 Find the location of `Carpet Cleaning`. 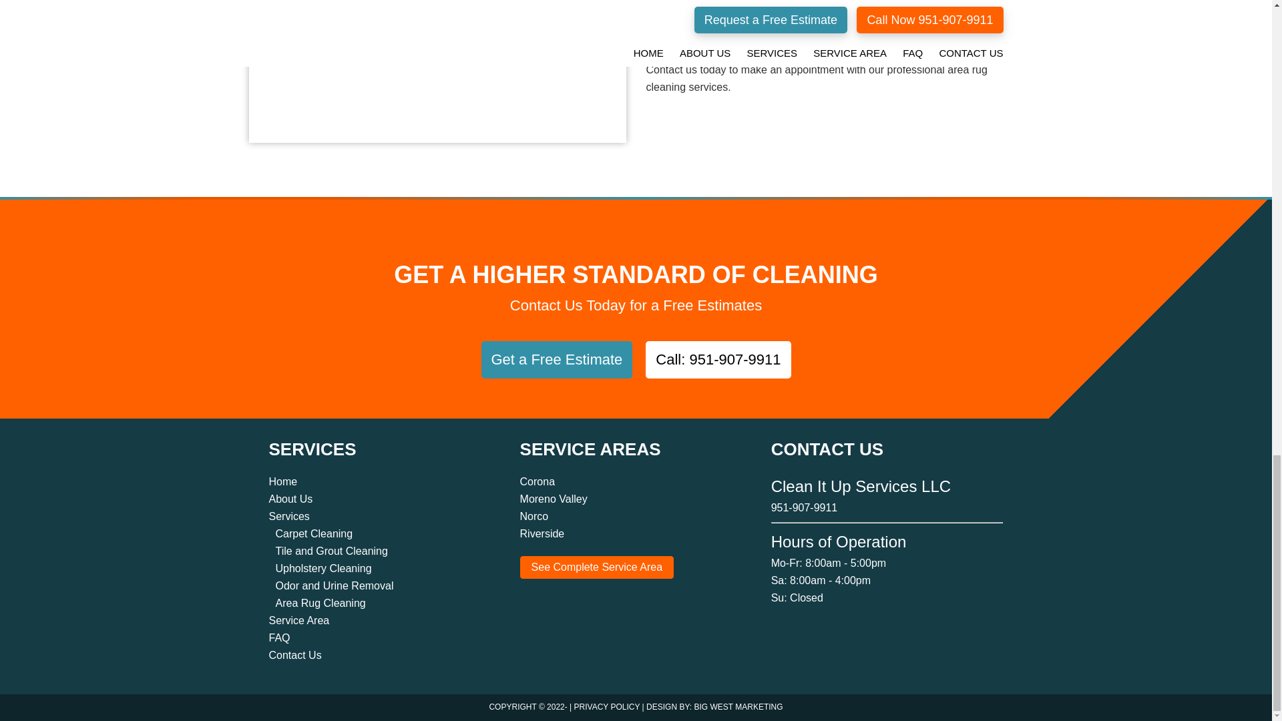

Carpet Cleaning is located at coordinates (314, 533).